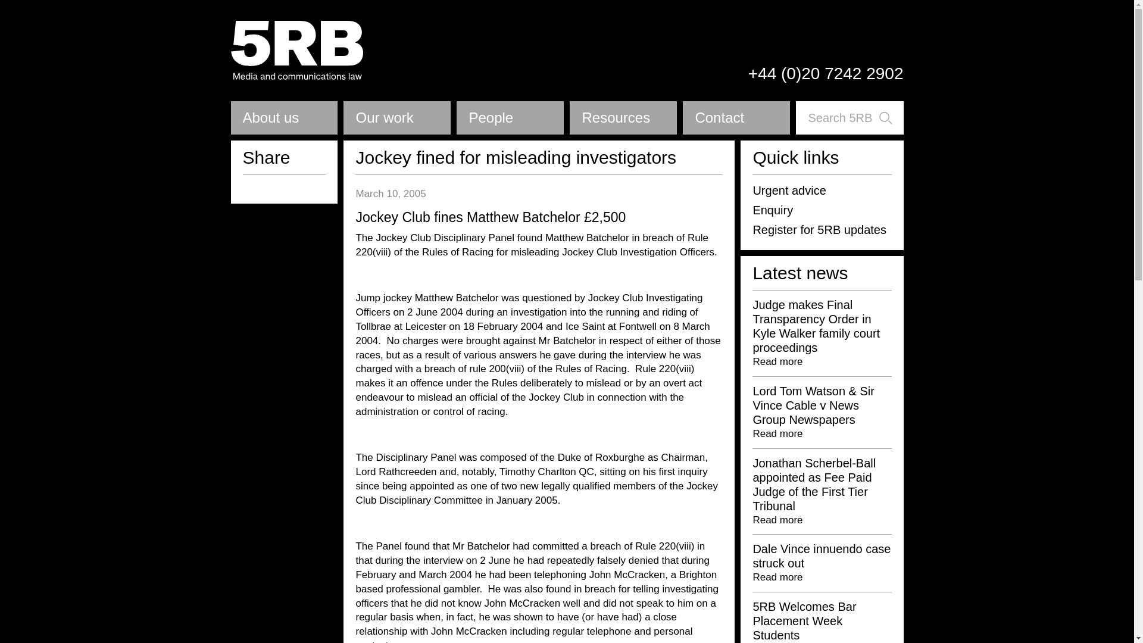  What do you see at coordinates (800, 273) in the screenshot?
I see `Latest news` at bounding box center [800, 273].